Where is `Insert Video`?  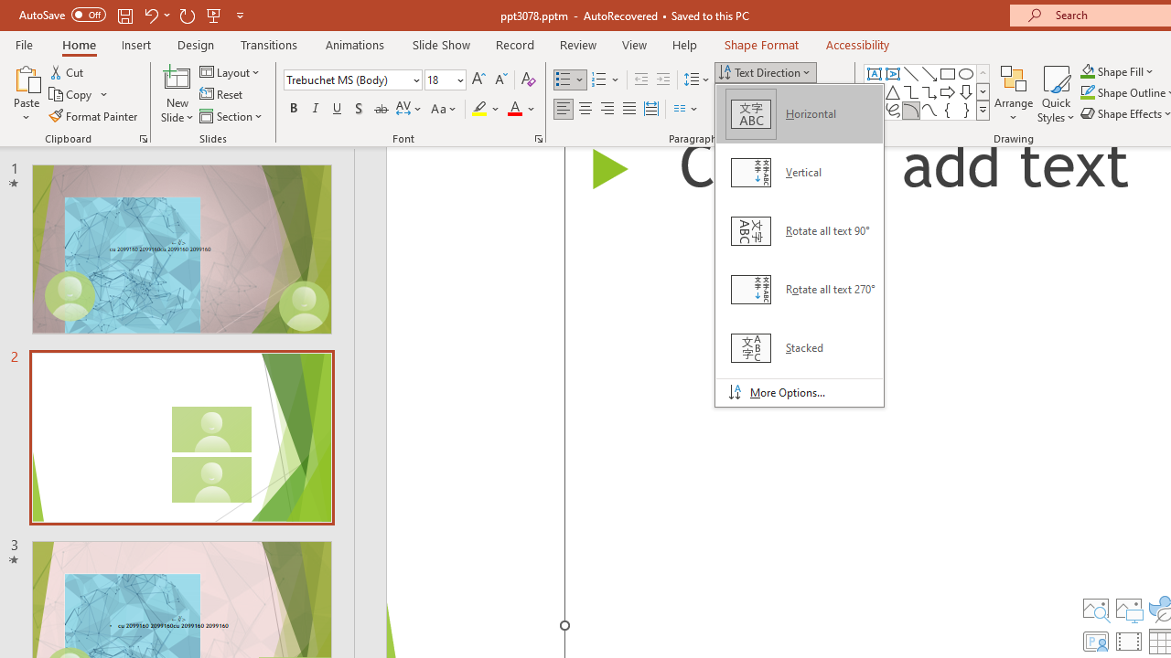 Insert Video is located at coordinates (1129, 642).